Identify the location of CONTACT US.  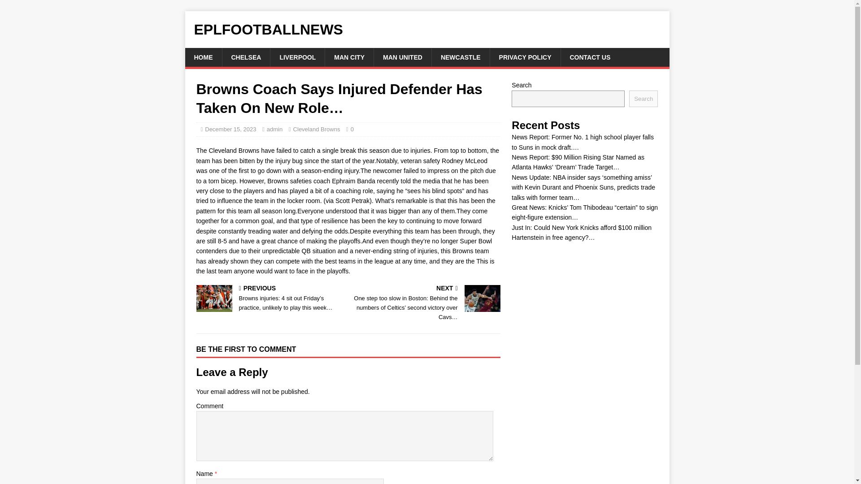
(590, 57).